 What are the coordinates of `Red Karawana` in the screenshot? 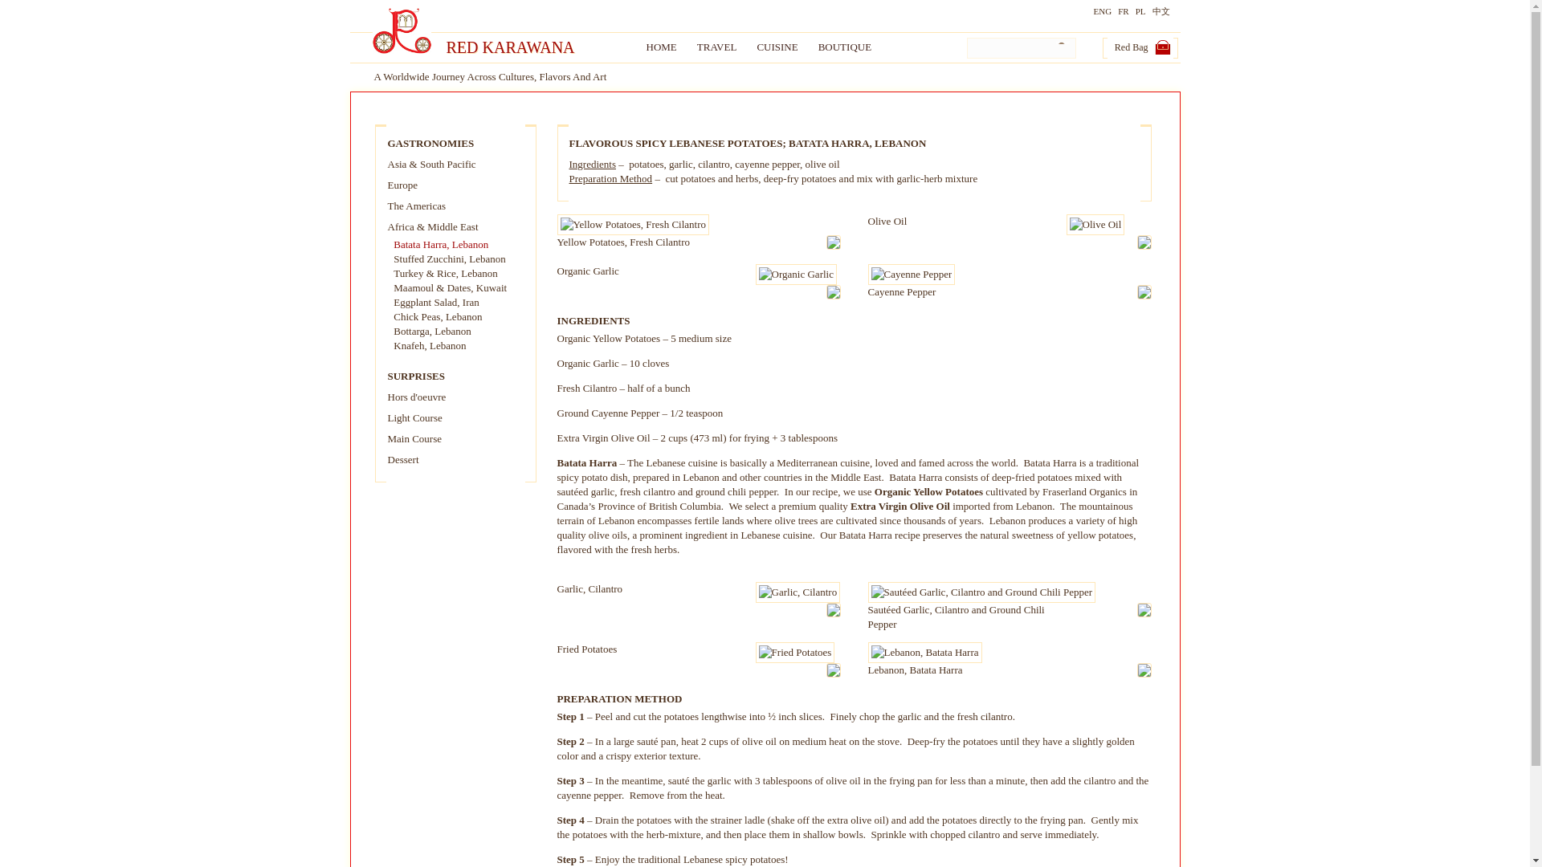 It's located at (528, 47).